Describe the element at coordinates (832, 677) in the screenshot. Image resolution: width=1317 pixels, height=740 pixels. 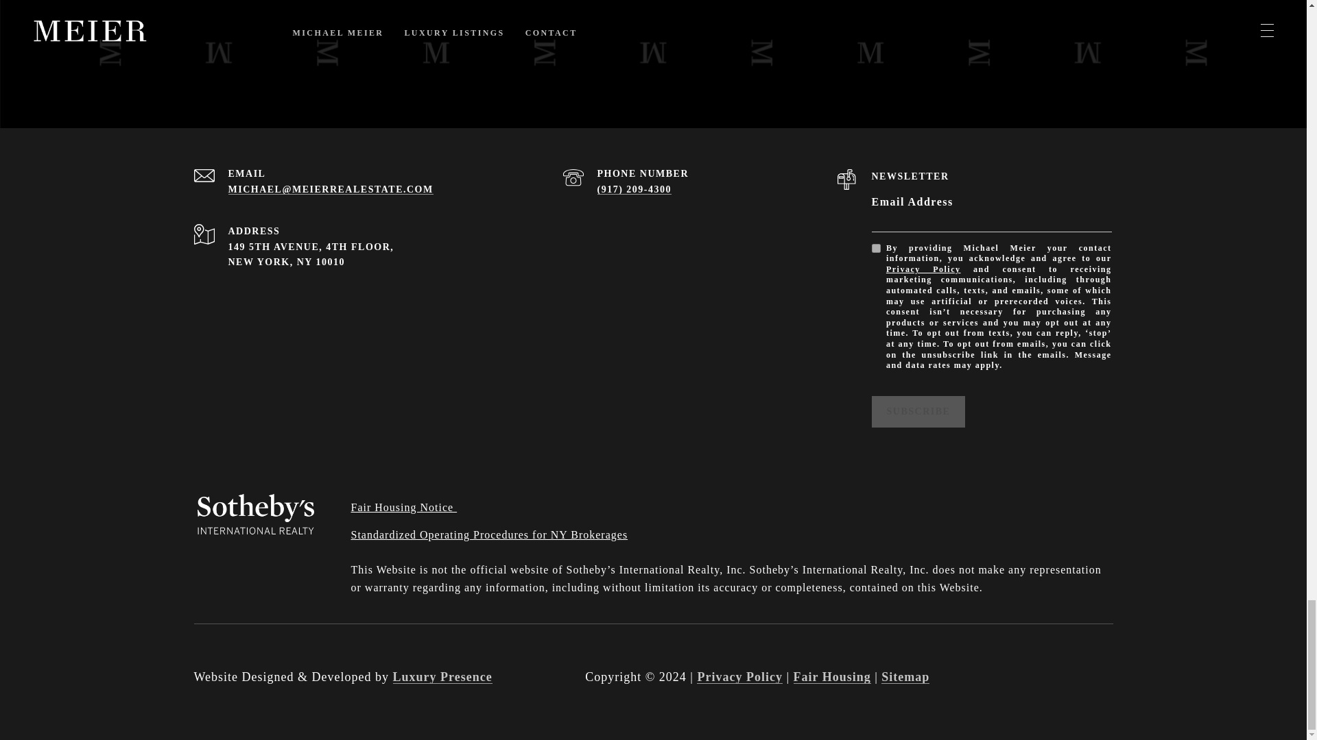
I see `Fair Housing` at that location.